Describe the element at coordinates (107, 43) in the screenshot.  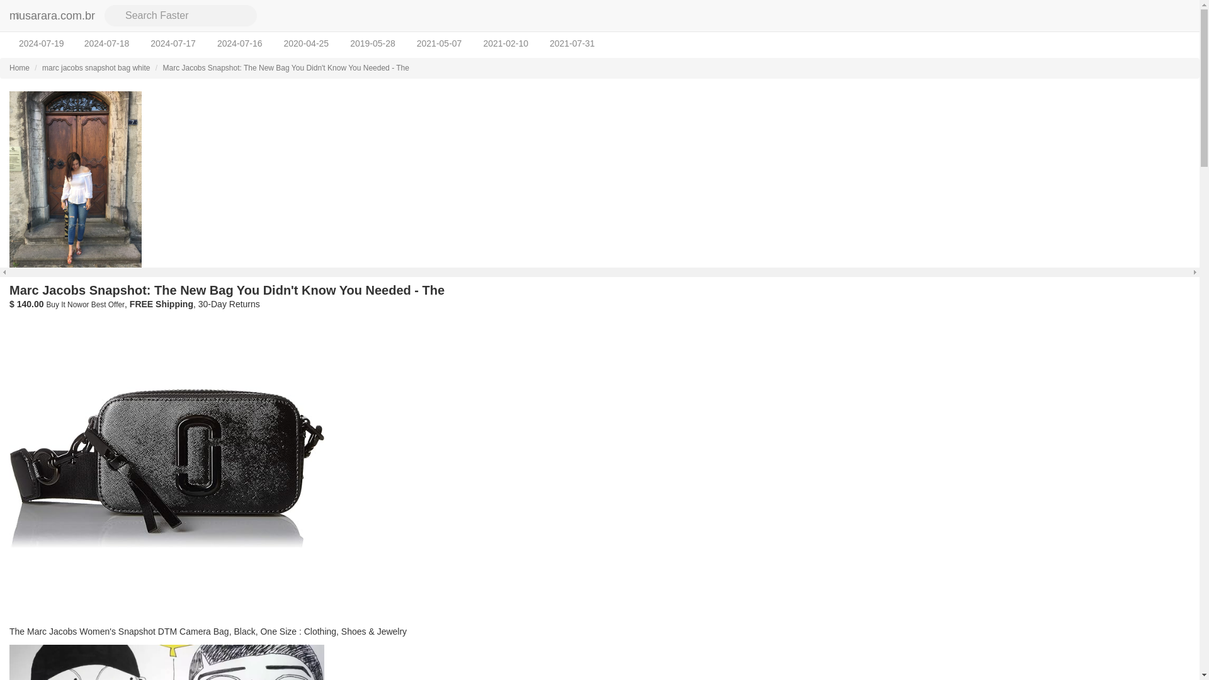
I see `2024-07-18` at that location.